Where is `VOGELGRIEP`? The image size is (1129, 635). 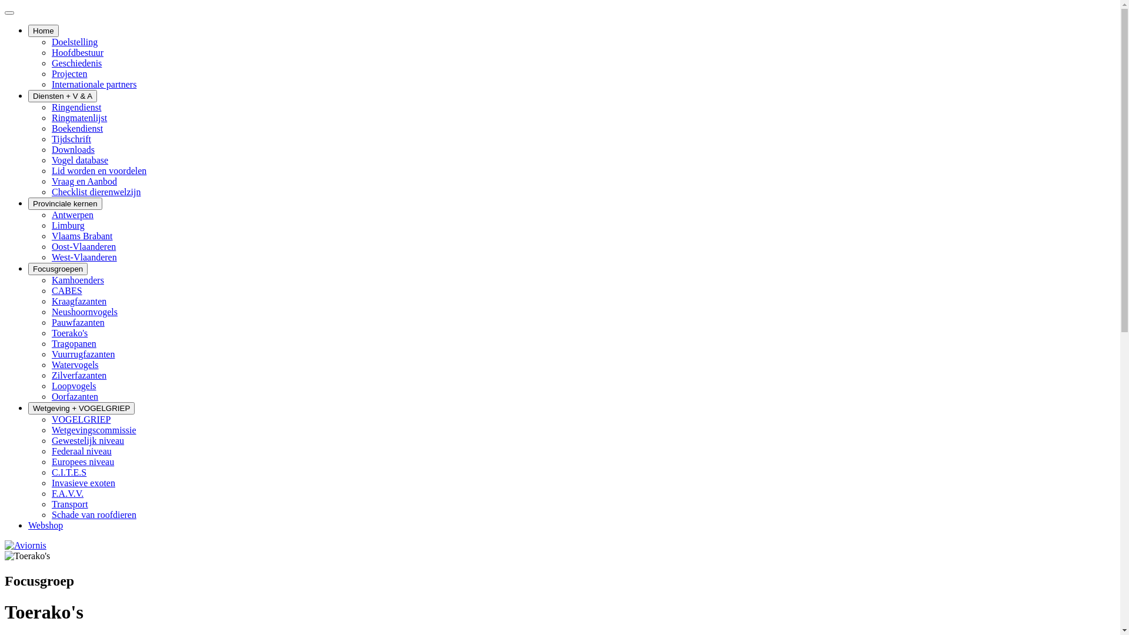 VOGELGRIEP is located at coordinates (81, 420).